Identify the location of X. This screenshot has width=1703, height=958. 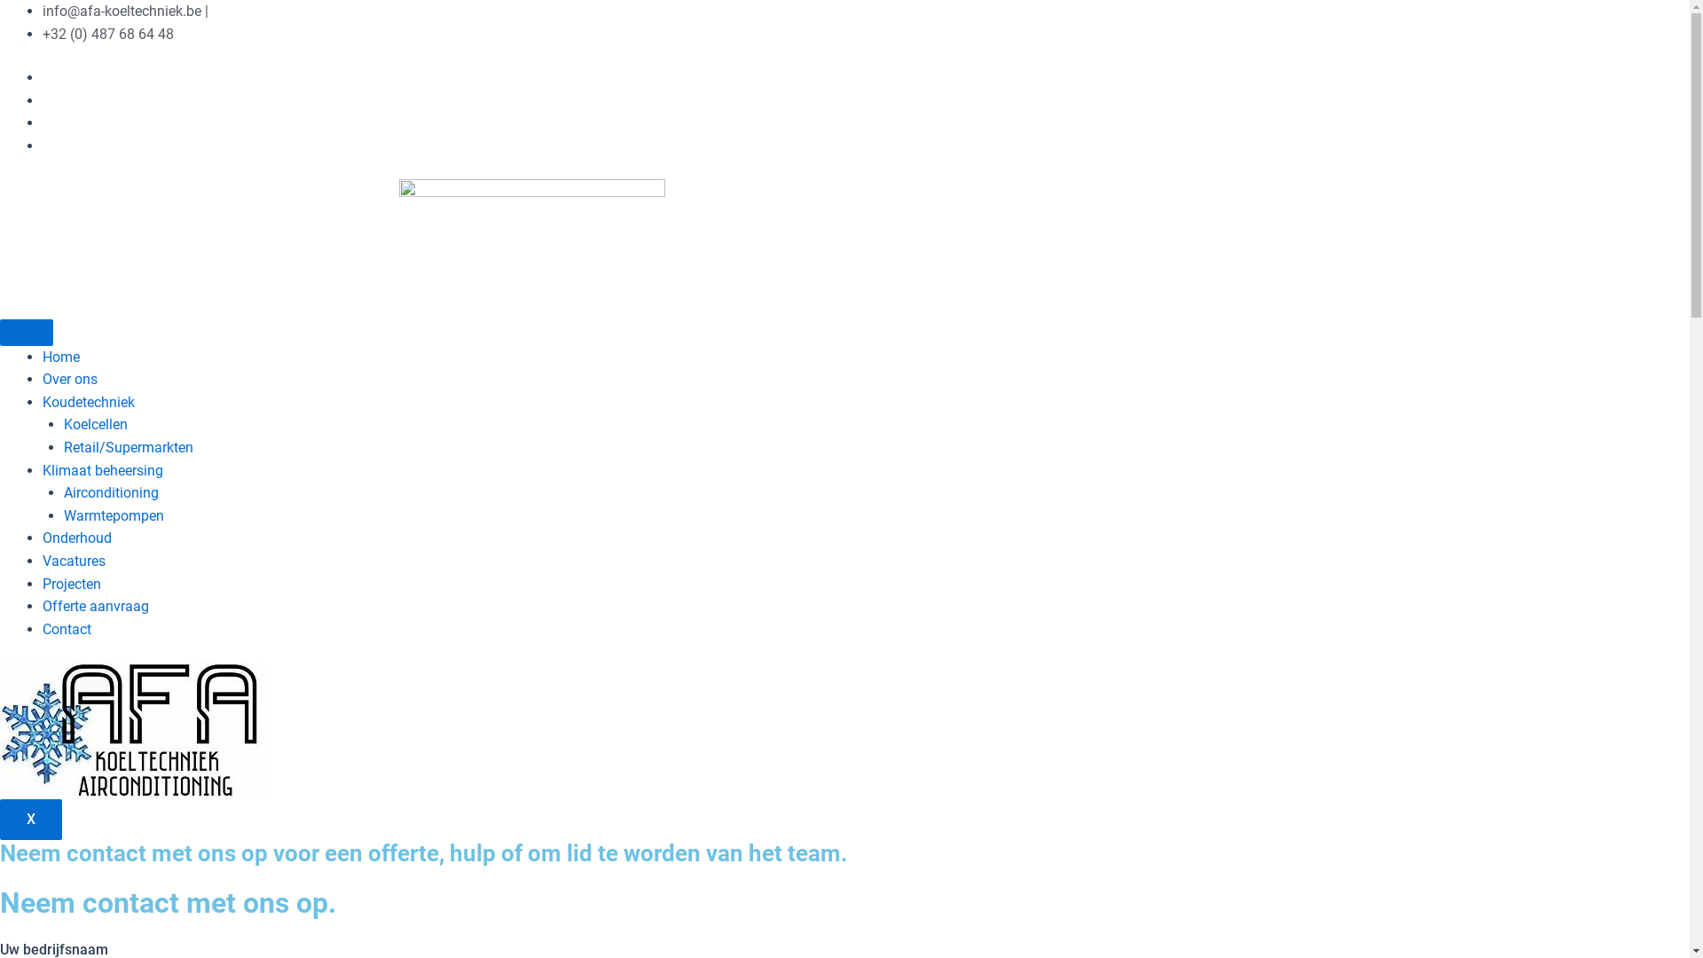
(31, 820).